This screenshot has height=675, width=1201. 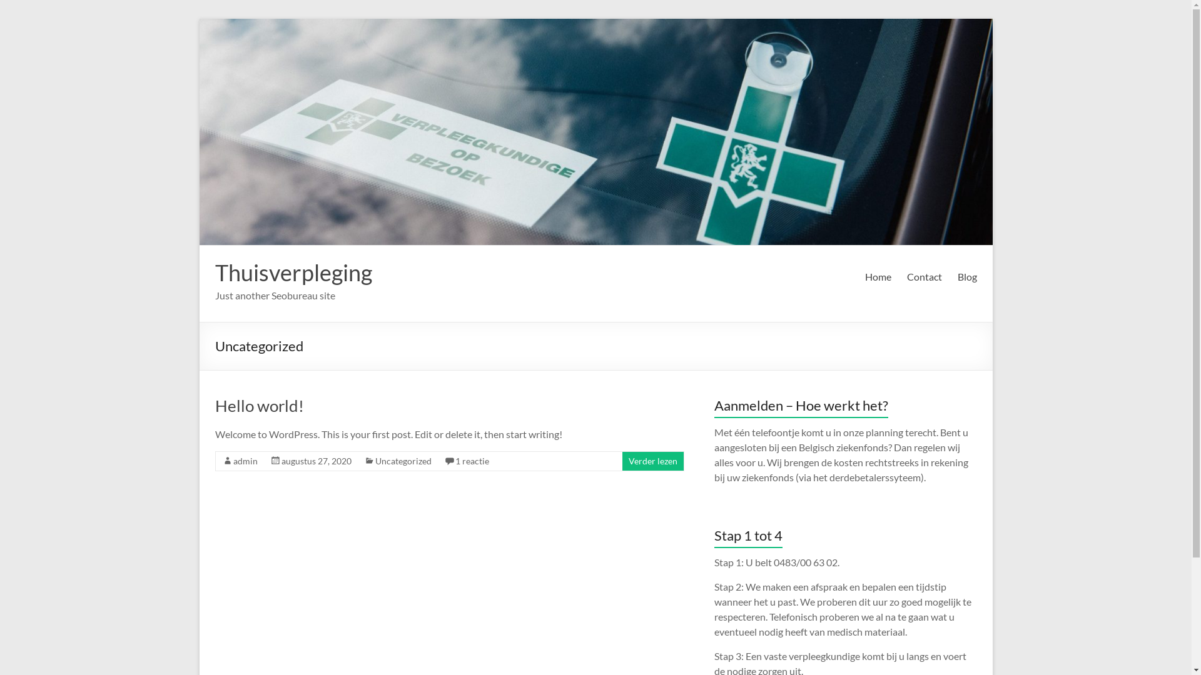 What do you see at coordinates (245, 461) in the screenshot?
I see `admin` at bounding box center [245, 461].